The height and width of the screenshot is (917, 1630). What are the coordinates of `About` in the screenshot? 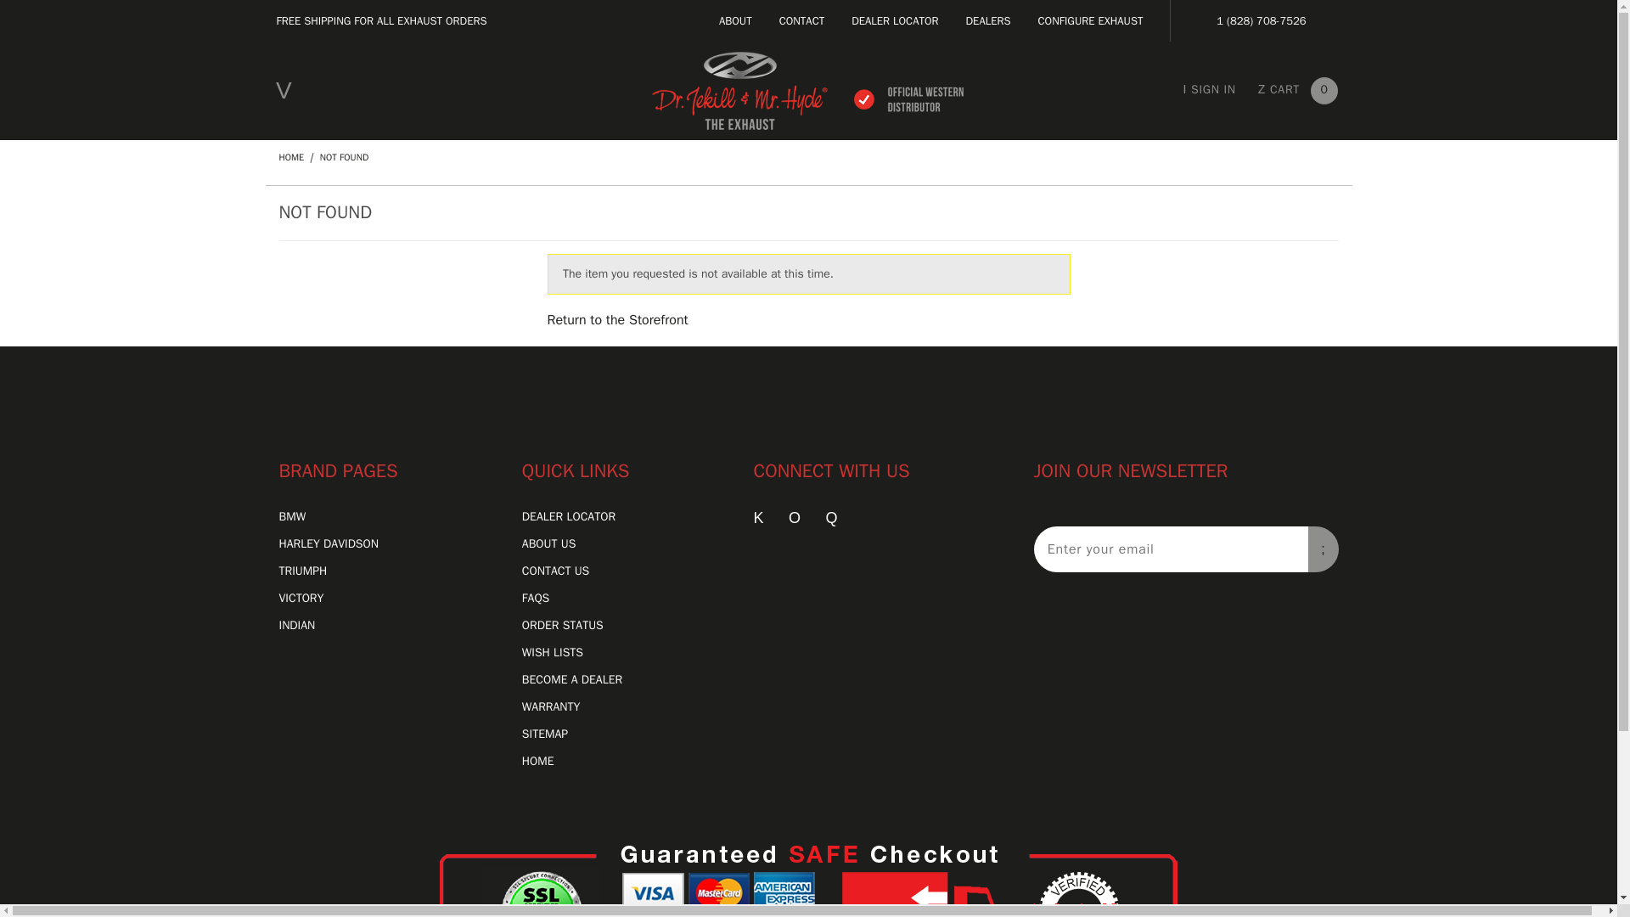 It's located at (735, 20).